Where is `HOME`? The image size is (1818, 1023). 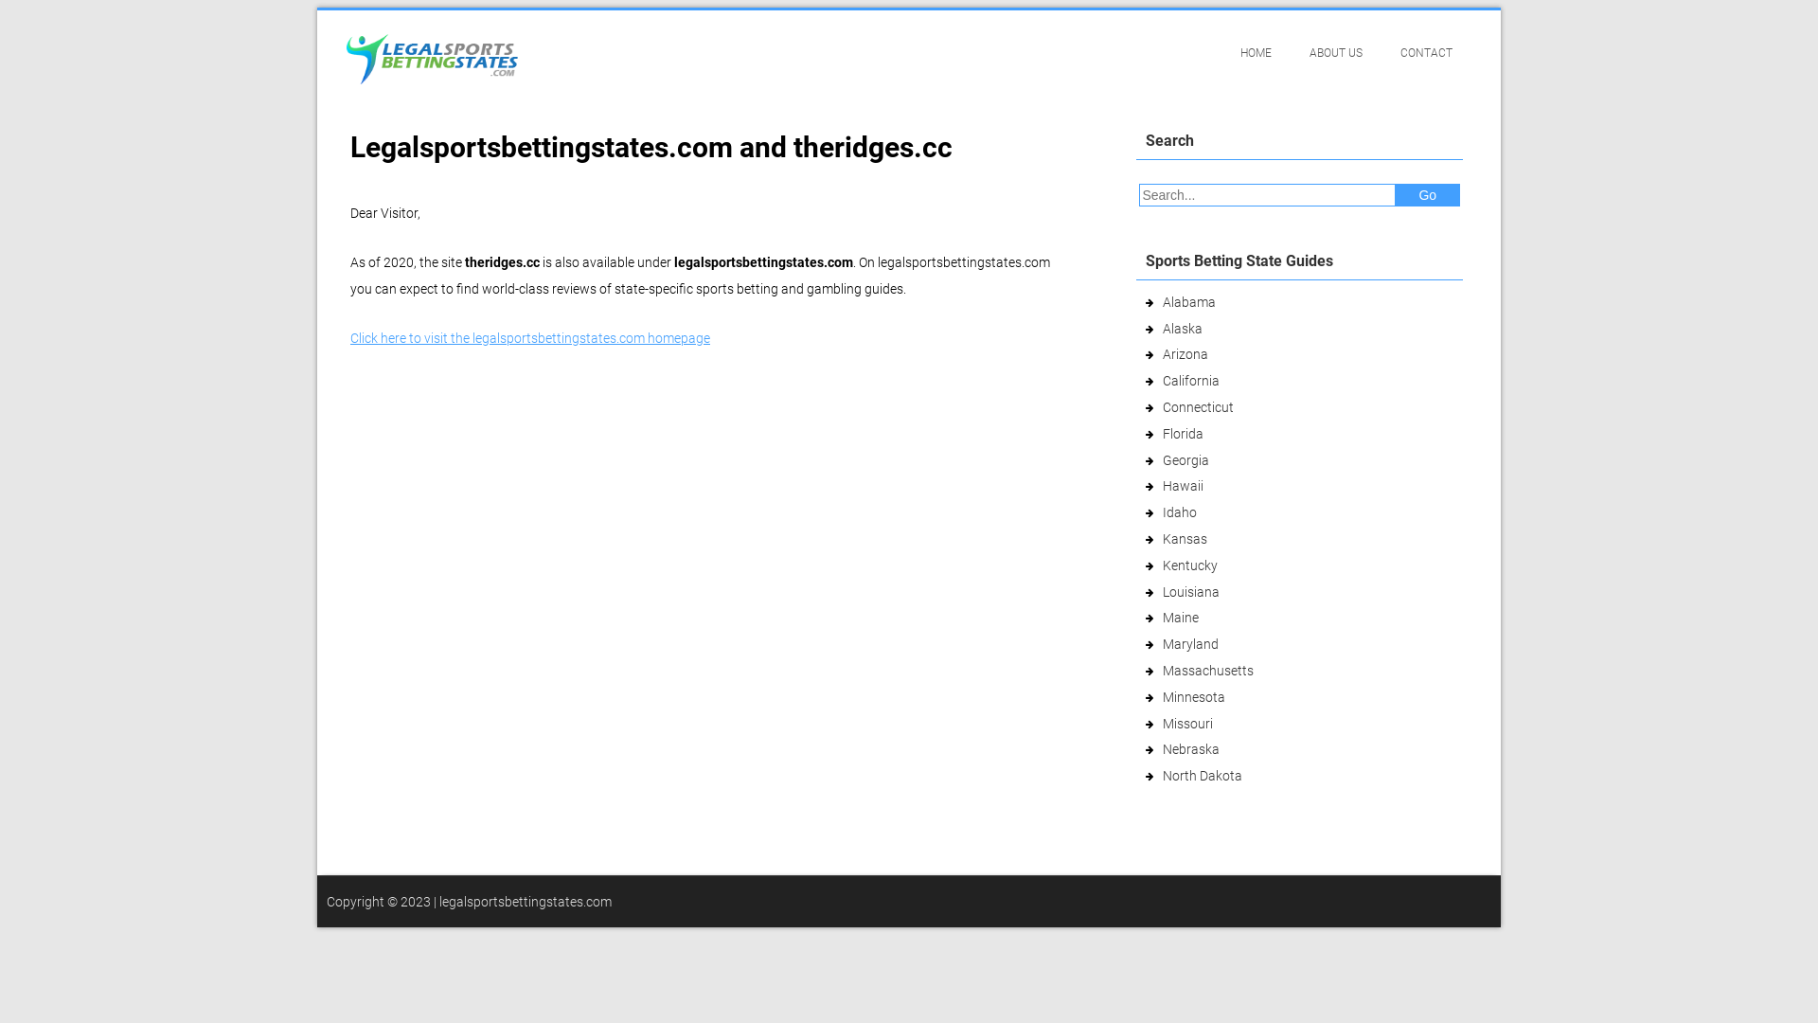
HOME is located at coordinates (1256, 53).